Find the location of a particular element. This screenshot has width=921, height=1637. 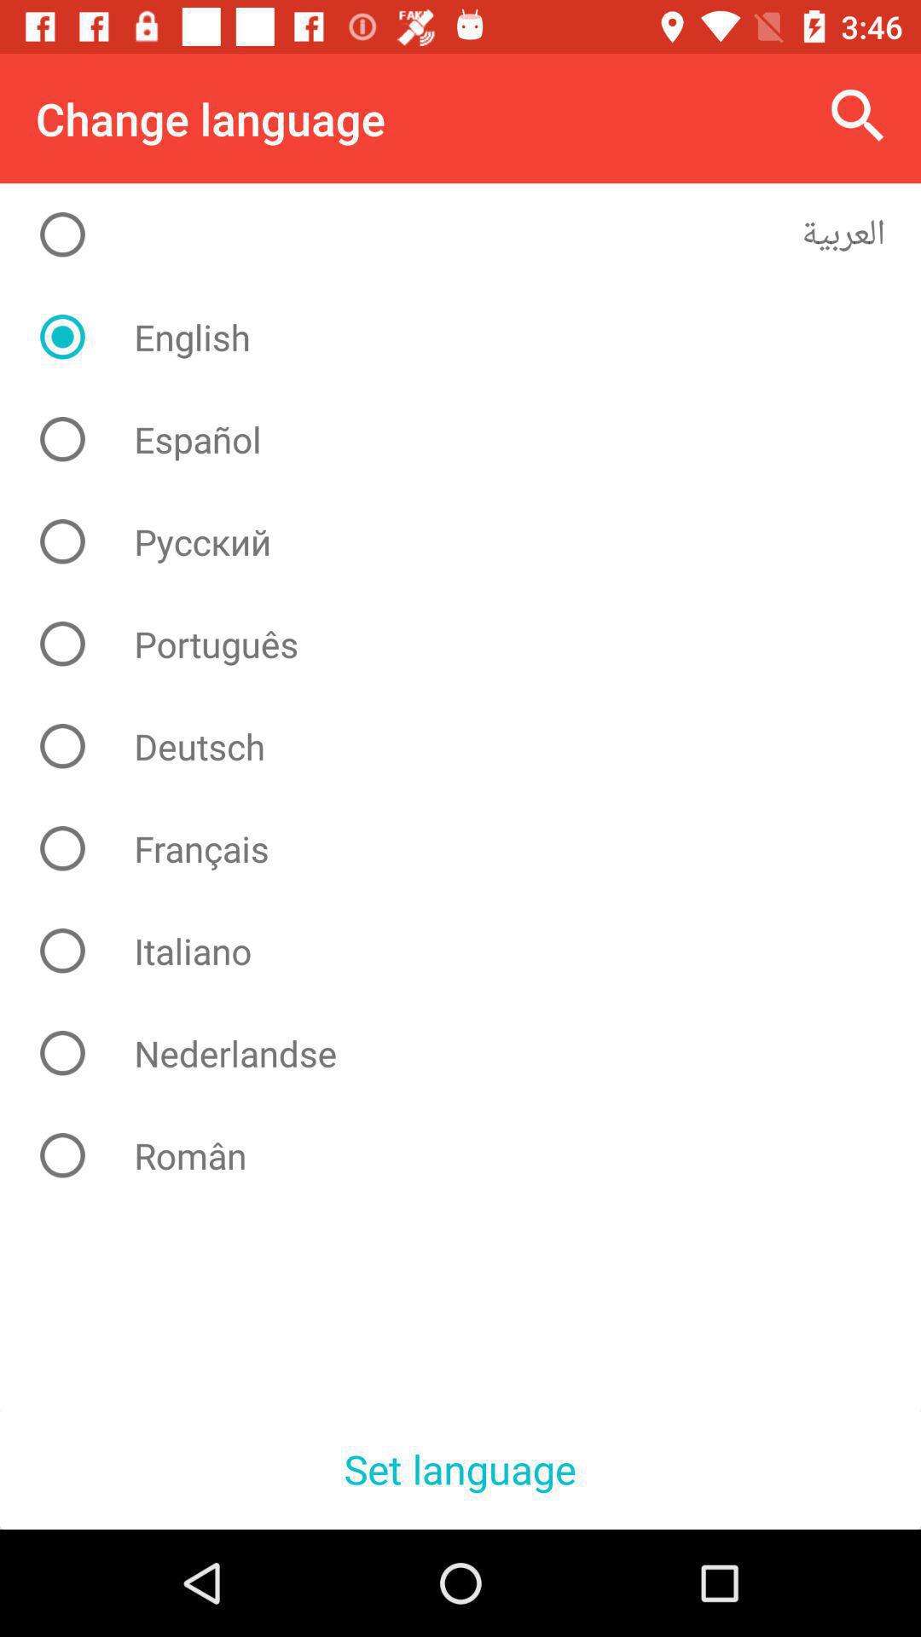

tap icon above set language is located at coordinates (474, 1155).